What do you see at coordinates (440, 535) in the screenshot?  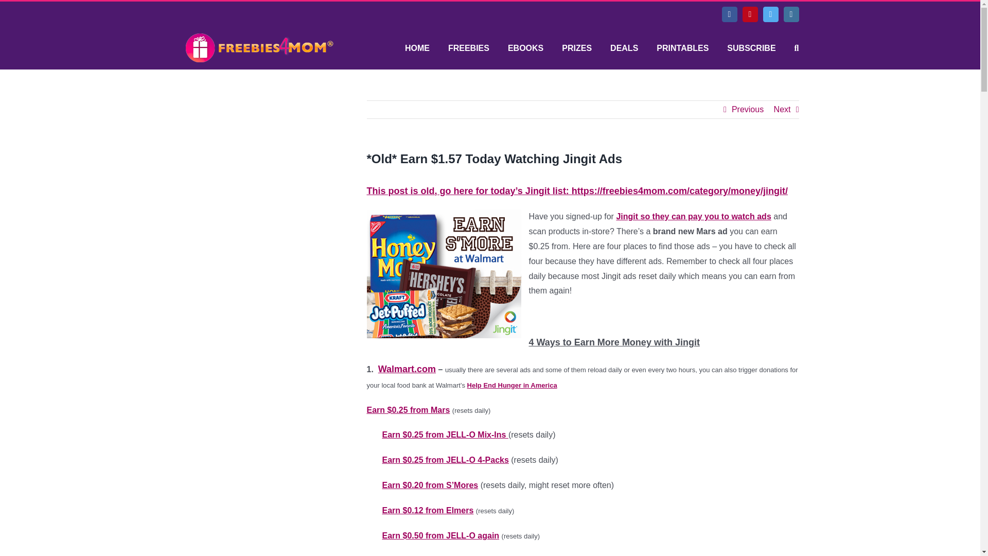 I see `Jingit` at bounding box center [440, 535].